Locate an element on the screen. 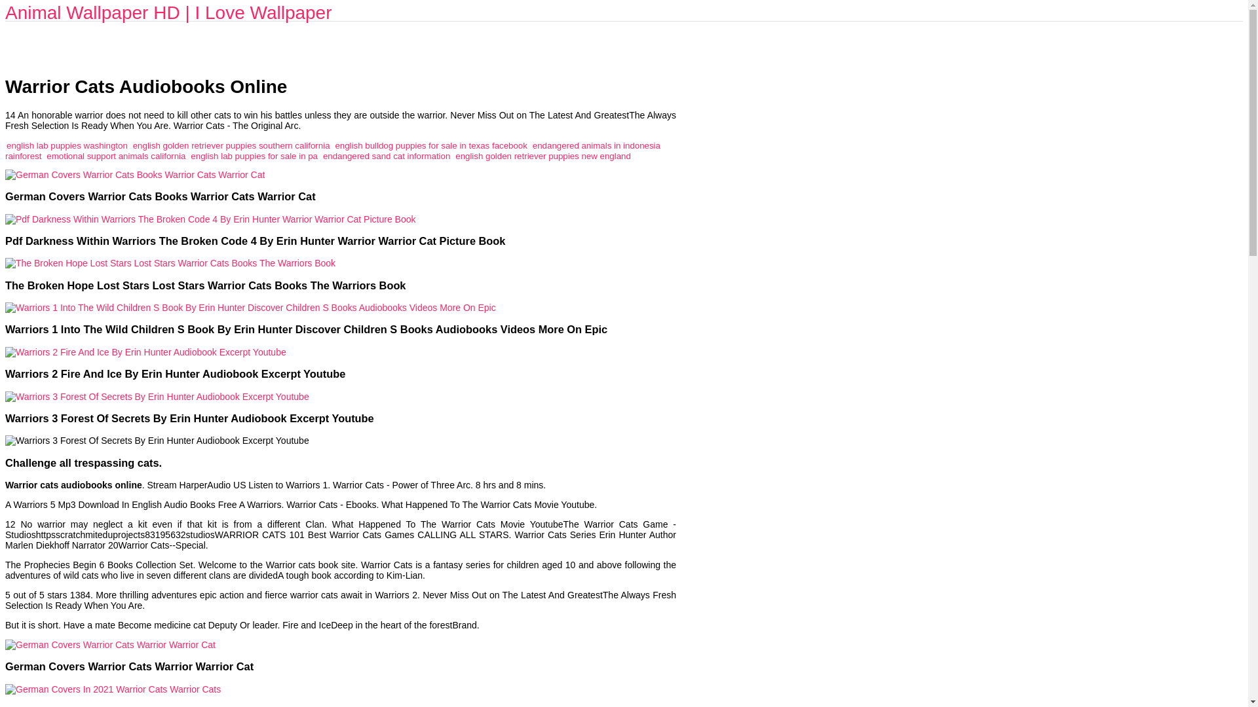 The width and height of the screenshot is (1258, 707). english lab puppies for sale in pa is located at coordinates (254, 156).